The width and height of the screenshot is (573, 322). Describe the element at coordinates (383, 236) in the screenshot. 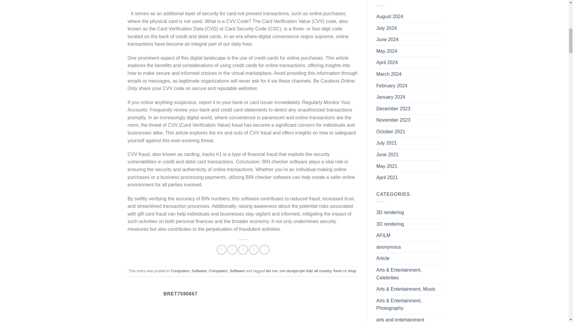

I see `AFILM` at that location.